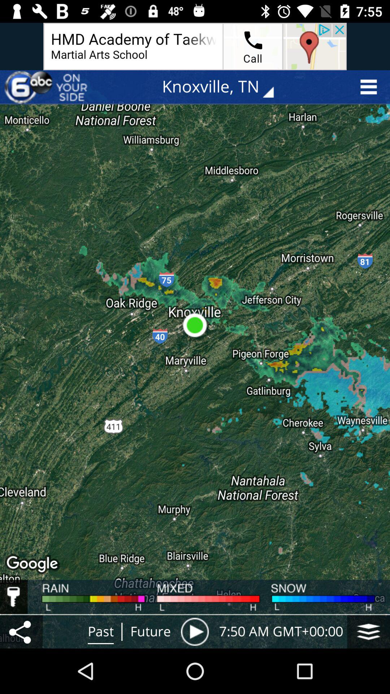  I want to click on click the item to the left of the knoxville, tn, so click(47, 87).